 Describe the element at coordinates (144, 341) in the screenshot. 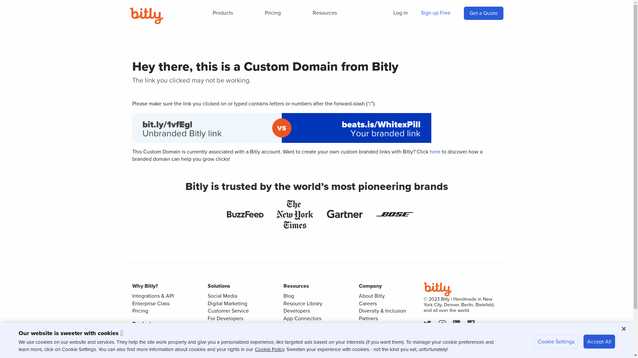

I see `QR Codes` at that location.